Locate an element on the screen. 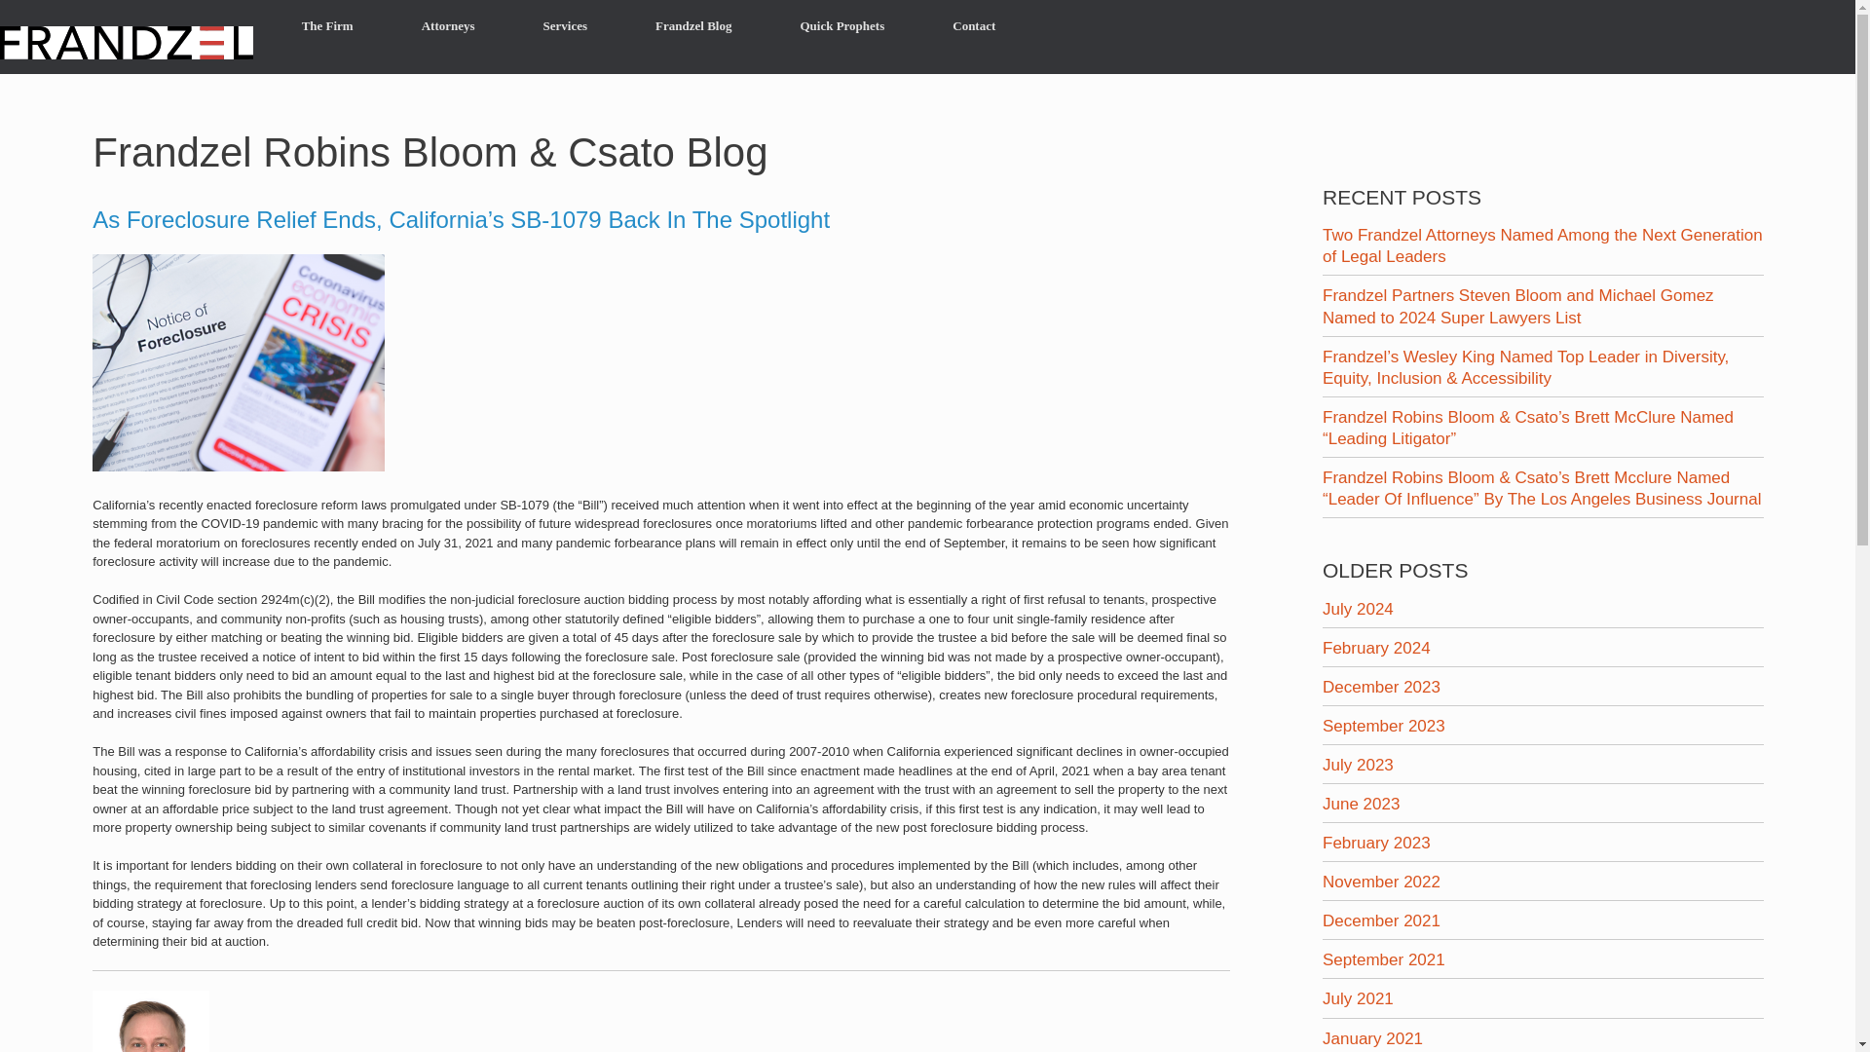 This screenshot has width=1870, height=1052. July 2021 is located at coordinates (1358, 998).